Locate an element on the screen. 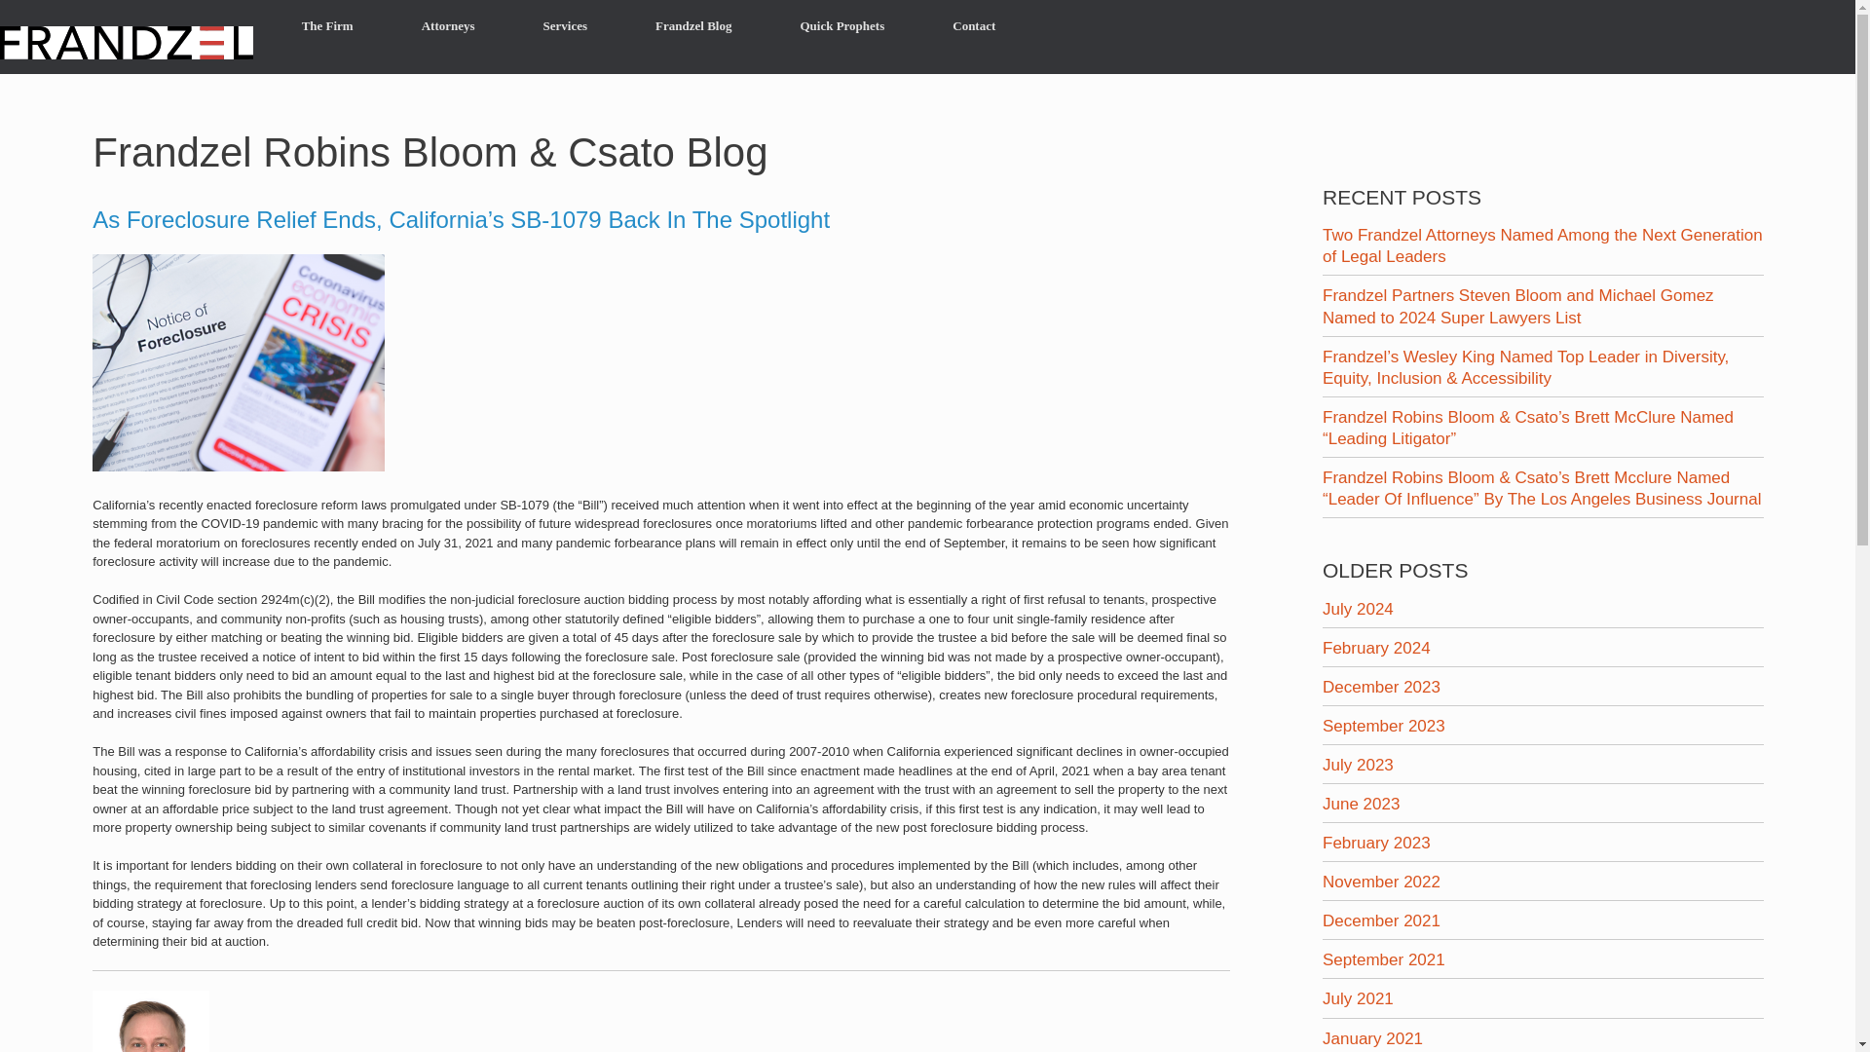 This screenshot has width=1870, height=1052. July 2021 is located at coordinates (1358, 998).